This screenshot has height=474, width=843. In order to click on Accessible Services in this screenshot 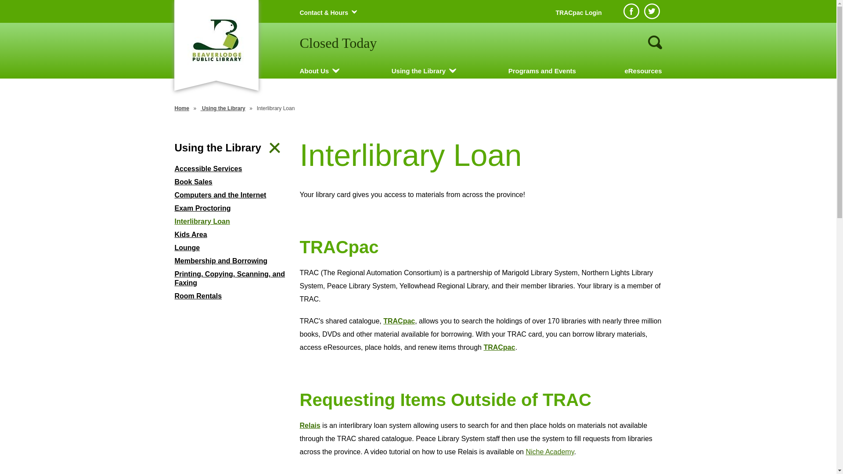, I will do `click(231, 169)`.